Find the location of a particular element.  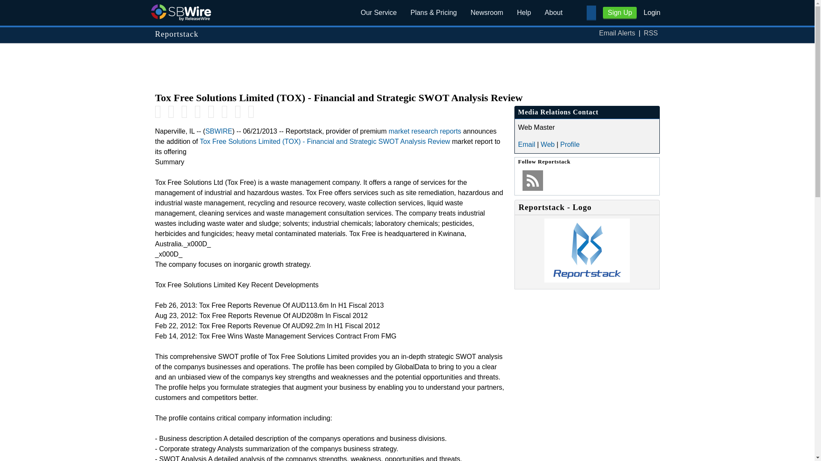

SBWIRE is located at coordinates (219, 131).